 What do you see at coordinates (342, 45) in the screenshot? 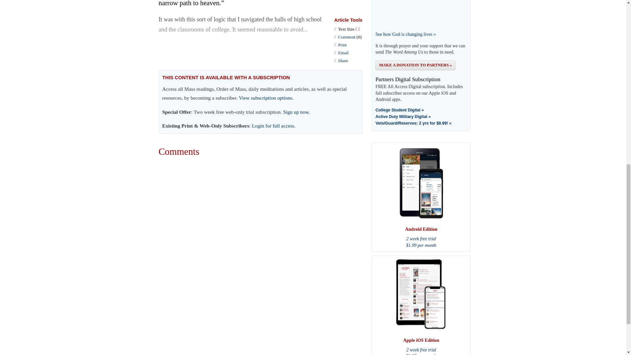
I see `Print-Friendly` at bounding box center [342, 45].